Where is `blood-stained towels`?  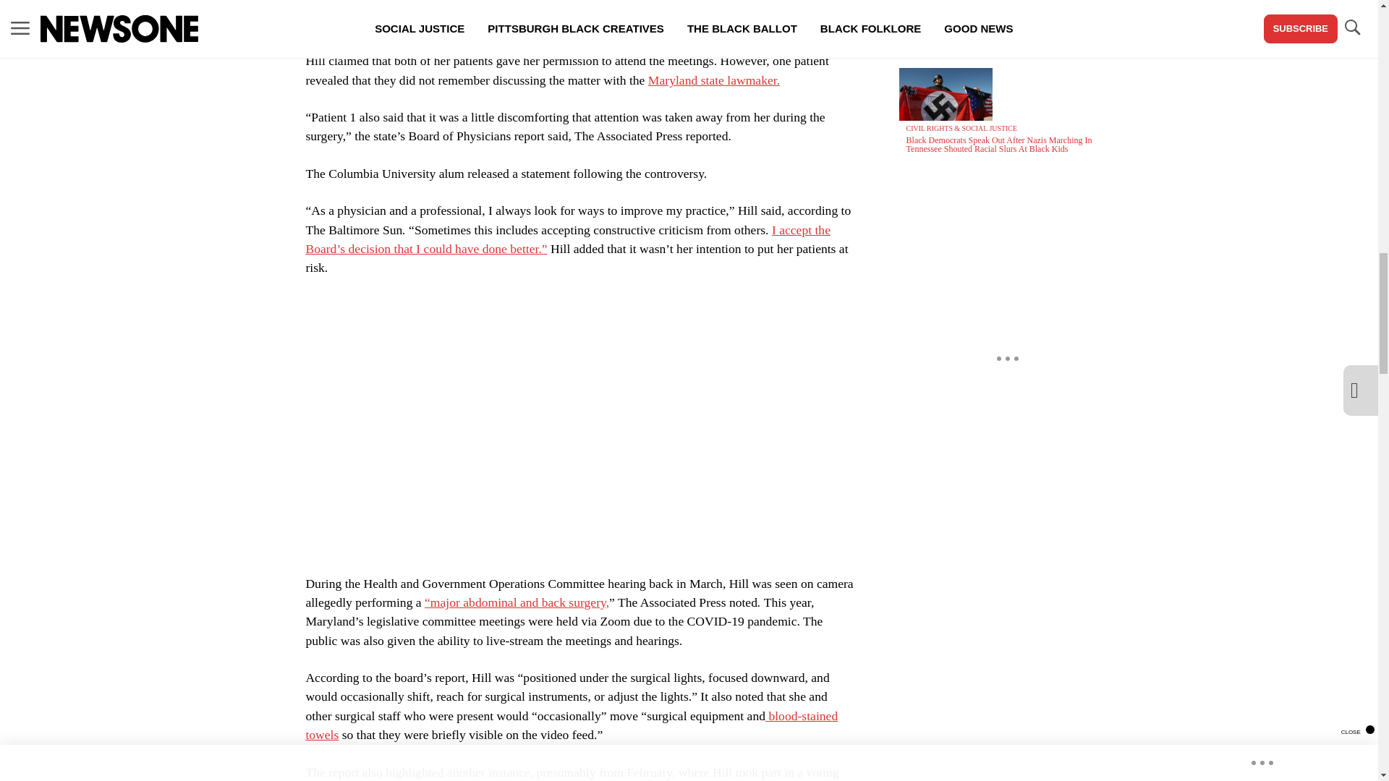 blood-stained towels is located at coordinates (572, 725).